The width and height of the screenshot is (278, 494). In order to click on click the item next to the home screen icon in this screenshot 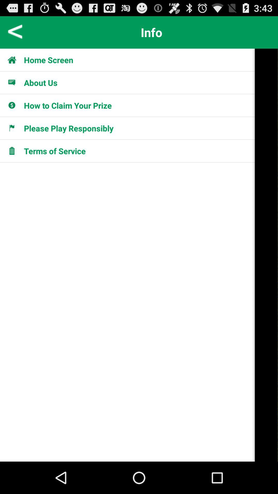, I will do `click(15, 60)`.